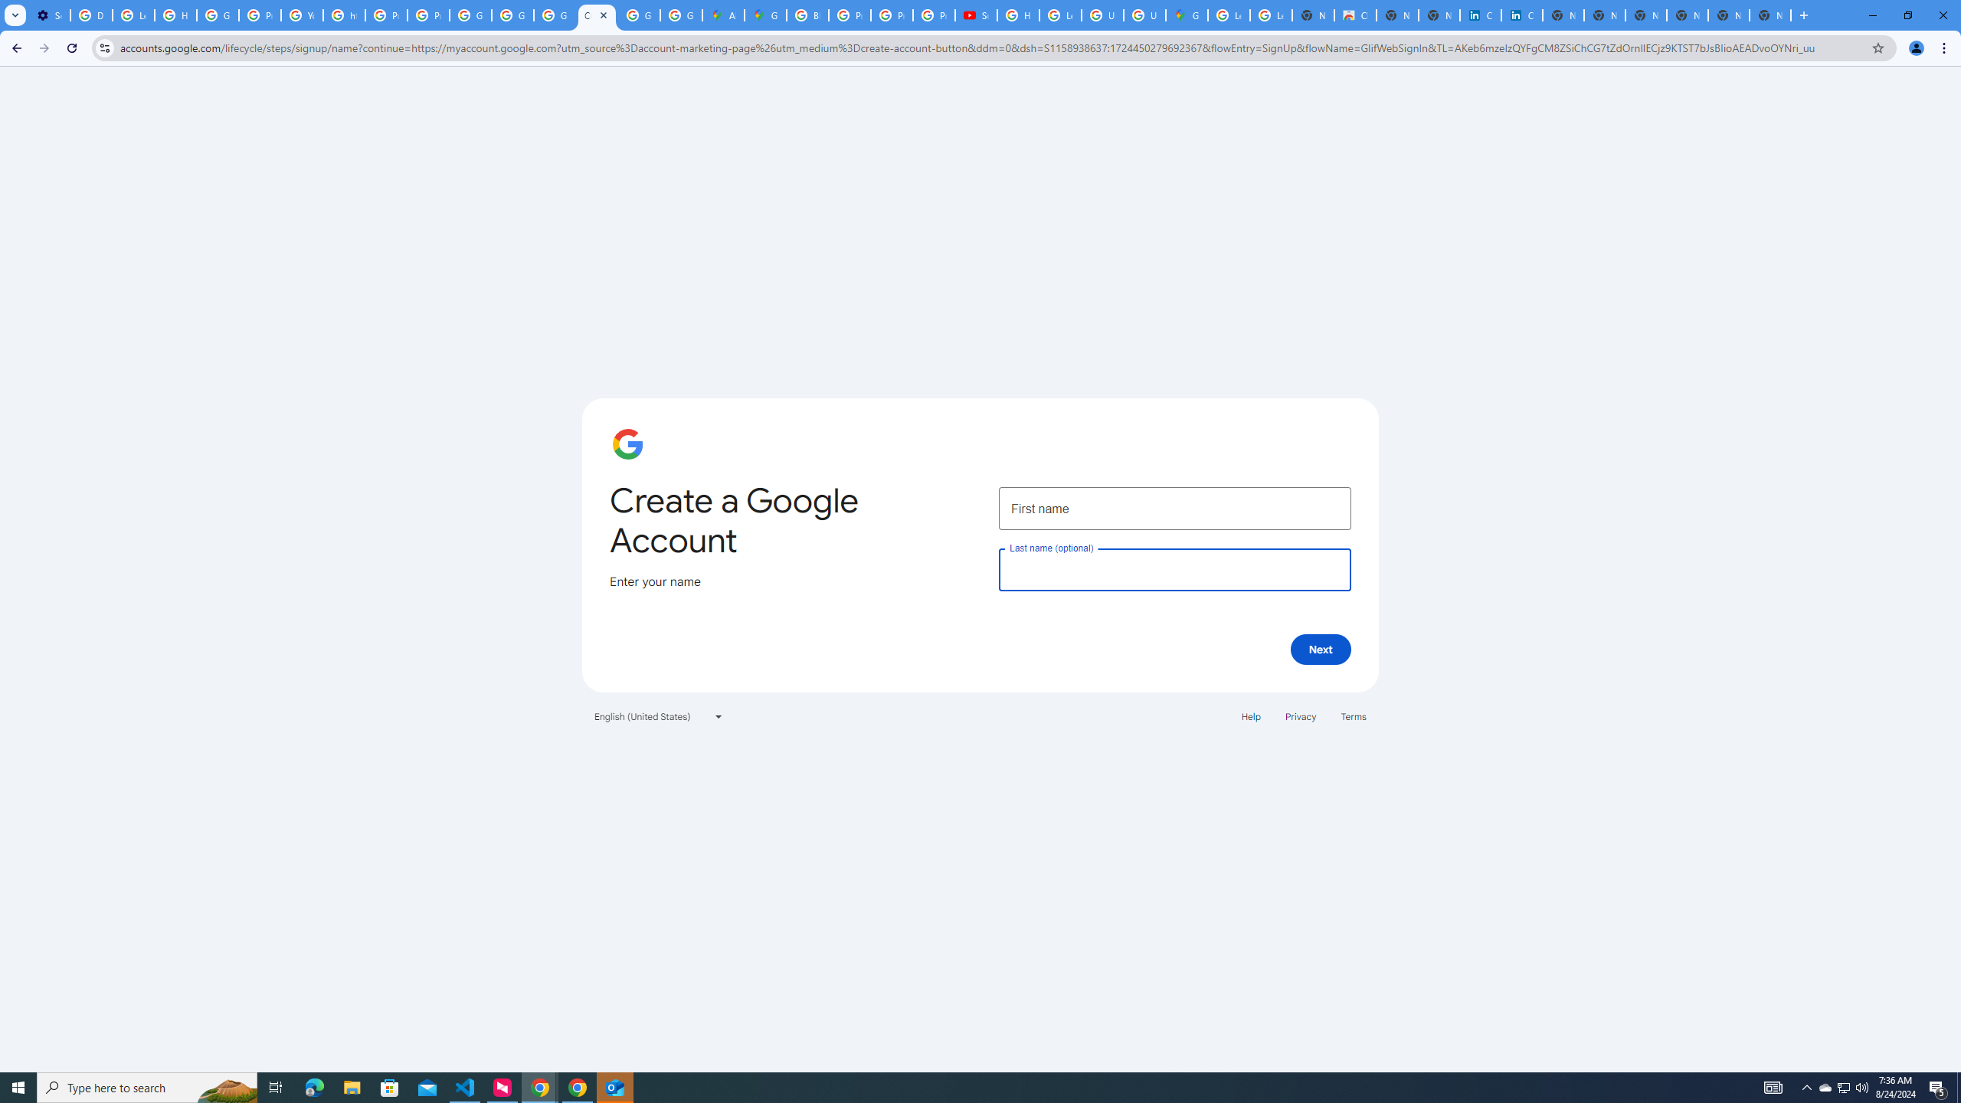 Image resolution: width=1961 pixels, height=1103 pixels. I want to click on Cookie Policy | LinkedIn, so click(1480, 15).